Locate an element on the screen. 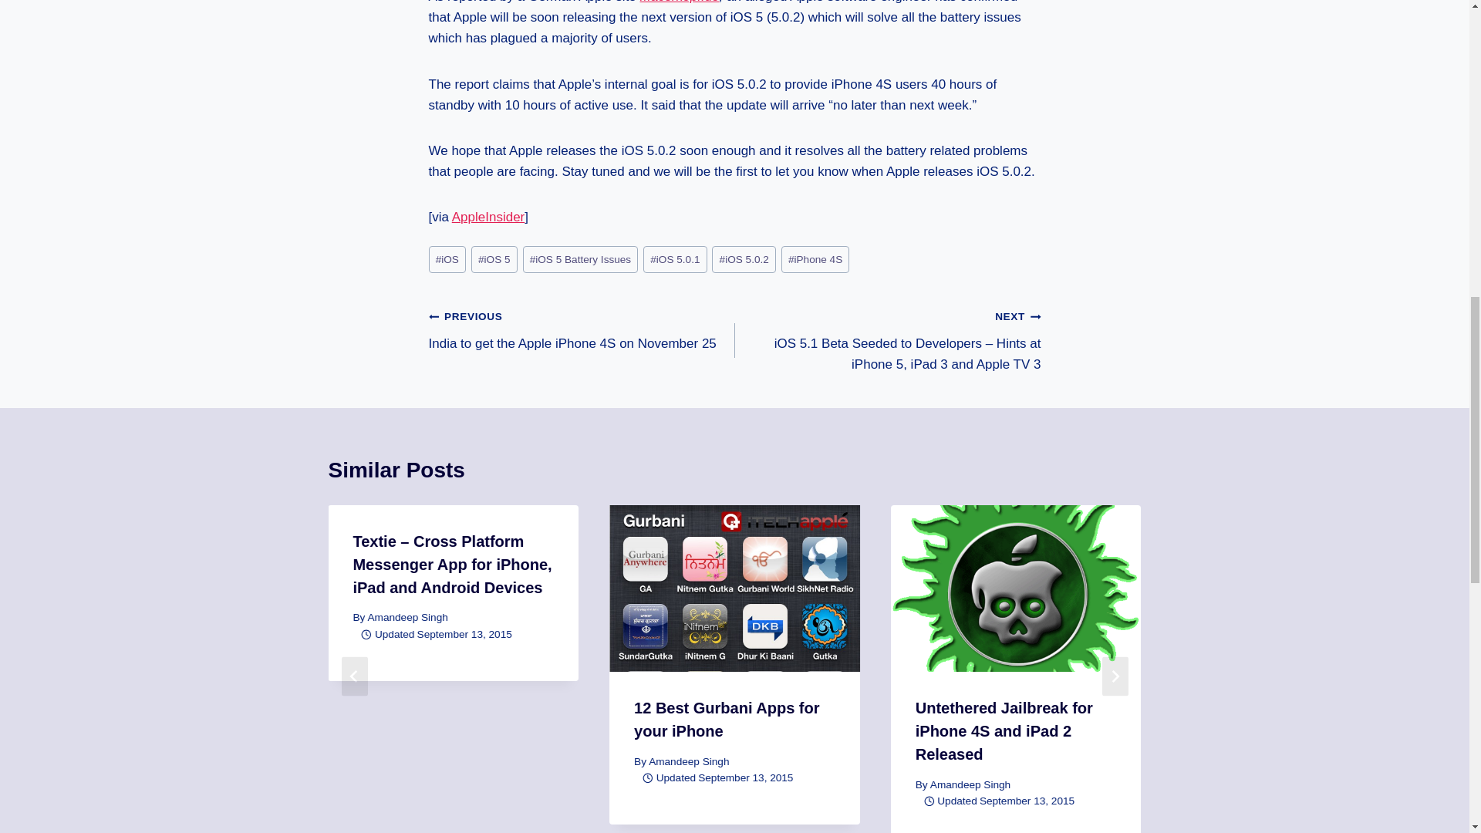  iOS 5 Battery Issues is located at coordinates (580, 259).